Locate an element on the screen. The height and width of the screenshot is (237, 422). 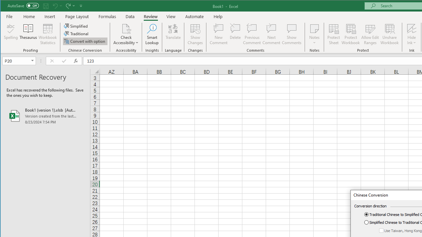
Show Comments is located at coordinates (291, 34).